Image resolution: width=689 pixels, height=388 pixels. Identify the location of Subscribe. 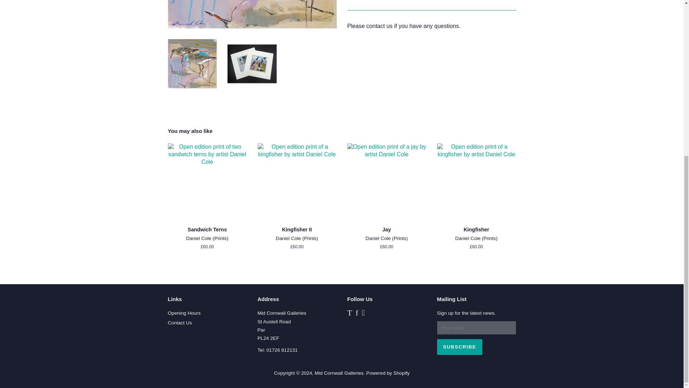
(459, 347).